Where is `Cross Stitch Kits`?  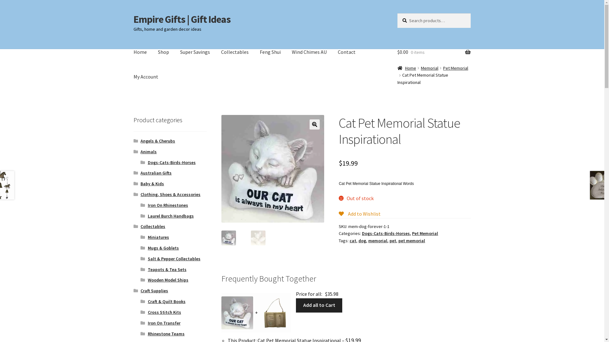 Cross Stitch Kits is located at coordinates (164, 312).